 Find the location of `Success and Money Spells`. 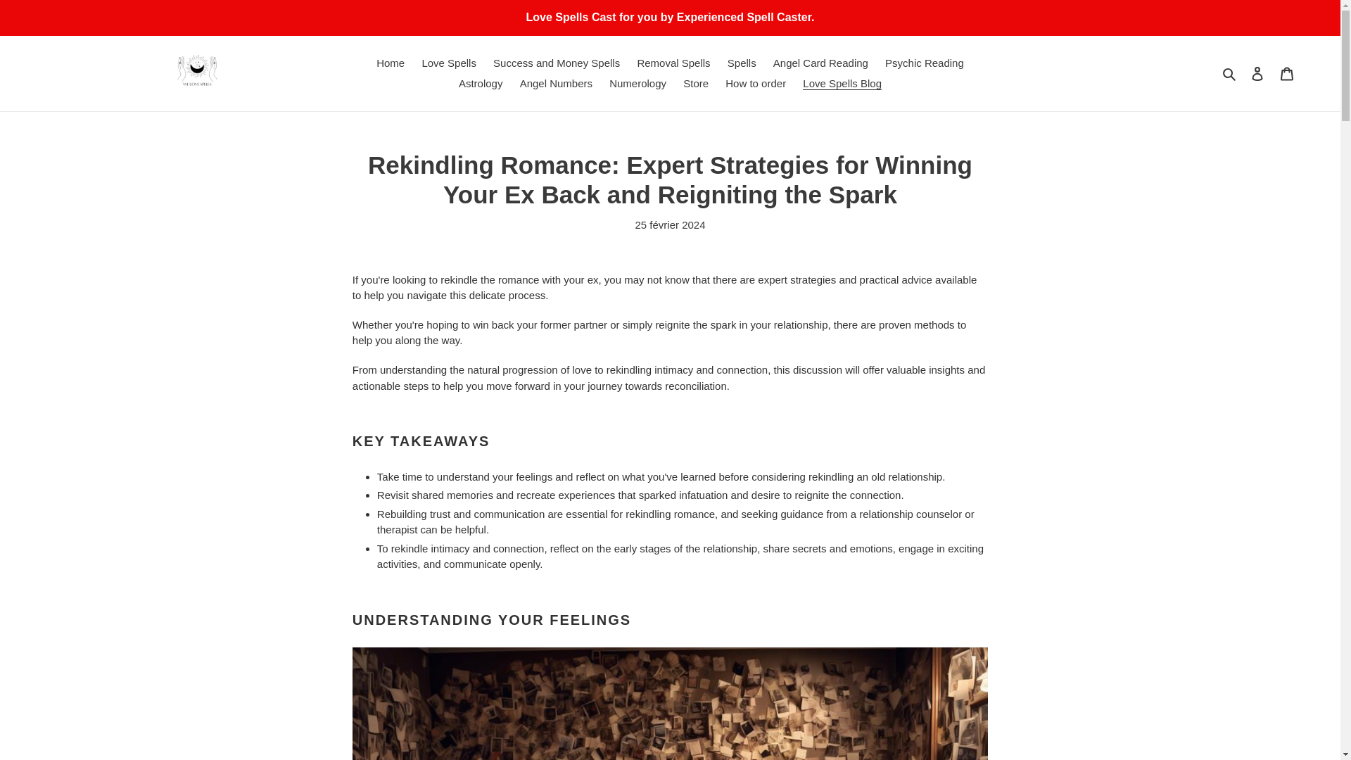

Success and Money Spells is located at coordinates (556, 63).